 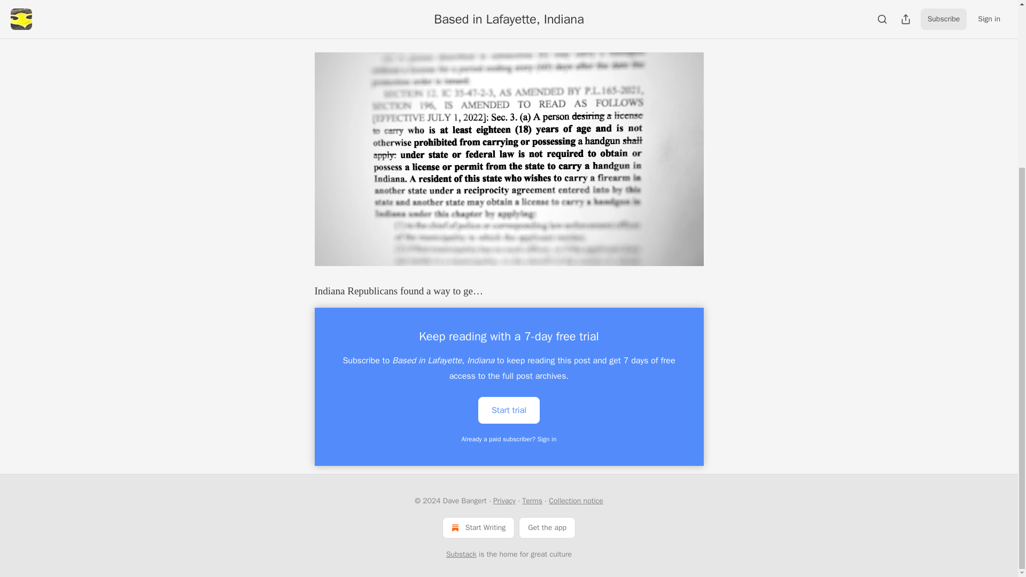 What do you see at coordinates (462, 555) in the screenshot?
I see `Substack` at bounding box center [462, 555].